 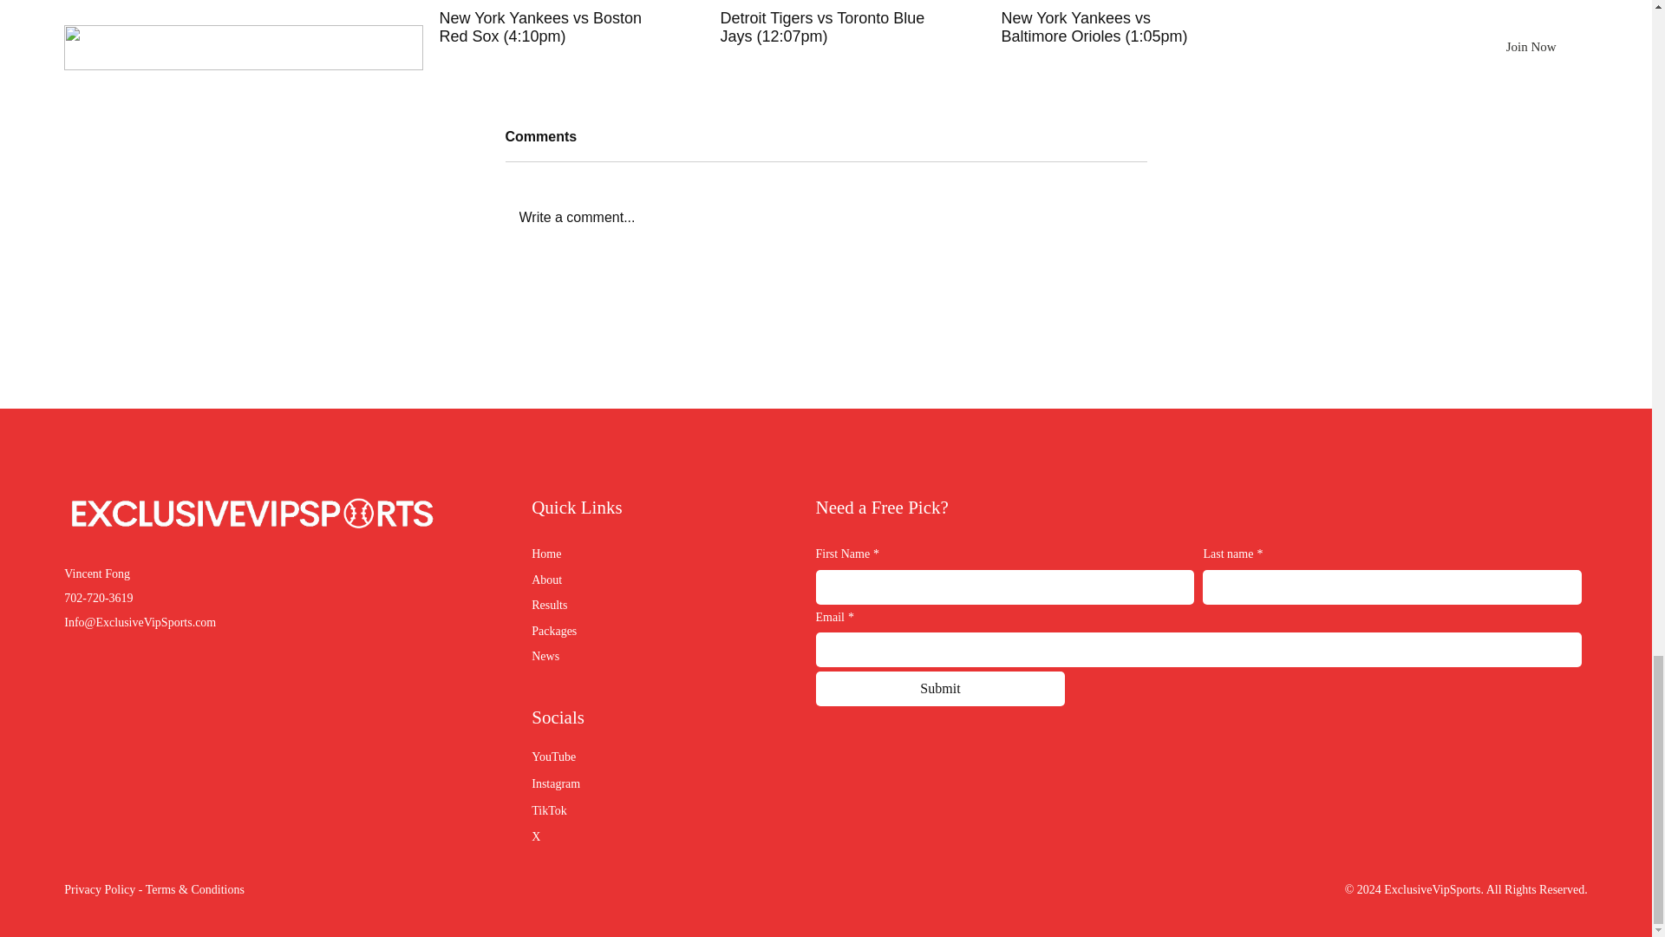 I want to click on TikTok, so click(x=549, y=810).